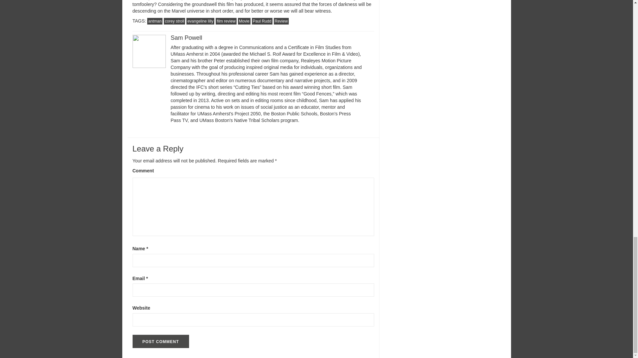 The height and width of the screenshot is (358, 638). What do you see at coordinates (200, 21) in the screenshot?
I see `evangeline lilly` at bounding box center [200, 21].